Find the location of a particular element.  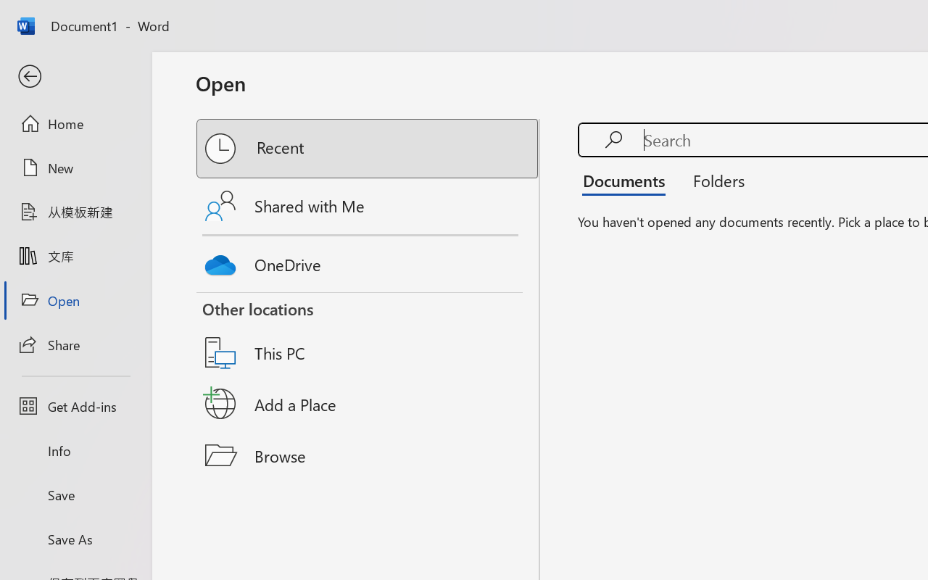

Documents is located at coordinates (628, 180).